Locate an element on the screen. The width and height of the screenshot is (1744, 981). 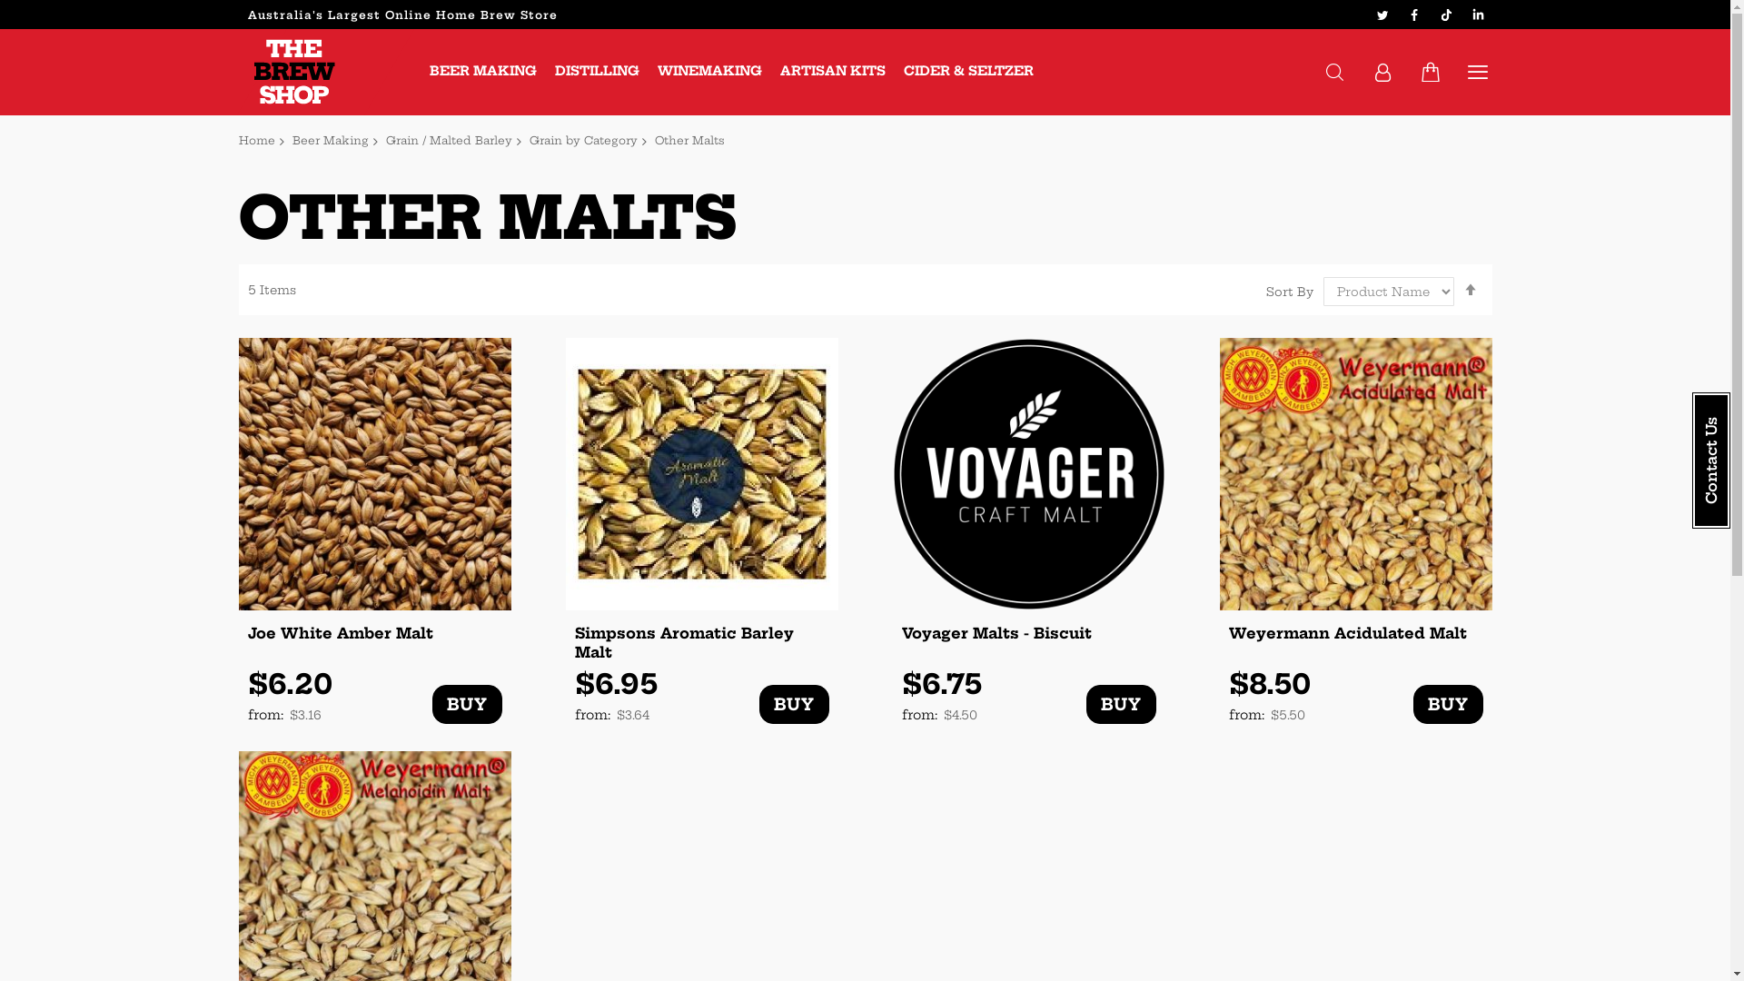
DISTILLING is located at coordinates (596, 71).